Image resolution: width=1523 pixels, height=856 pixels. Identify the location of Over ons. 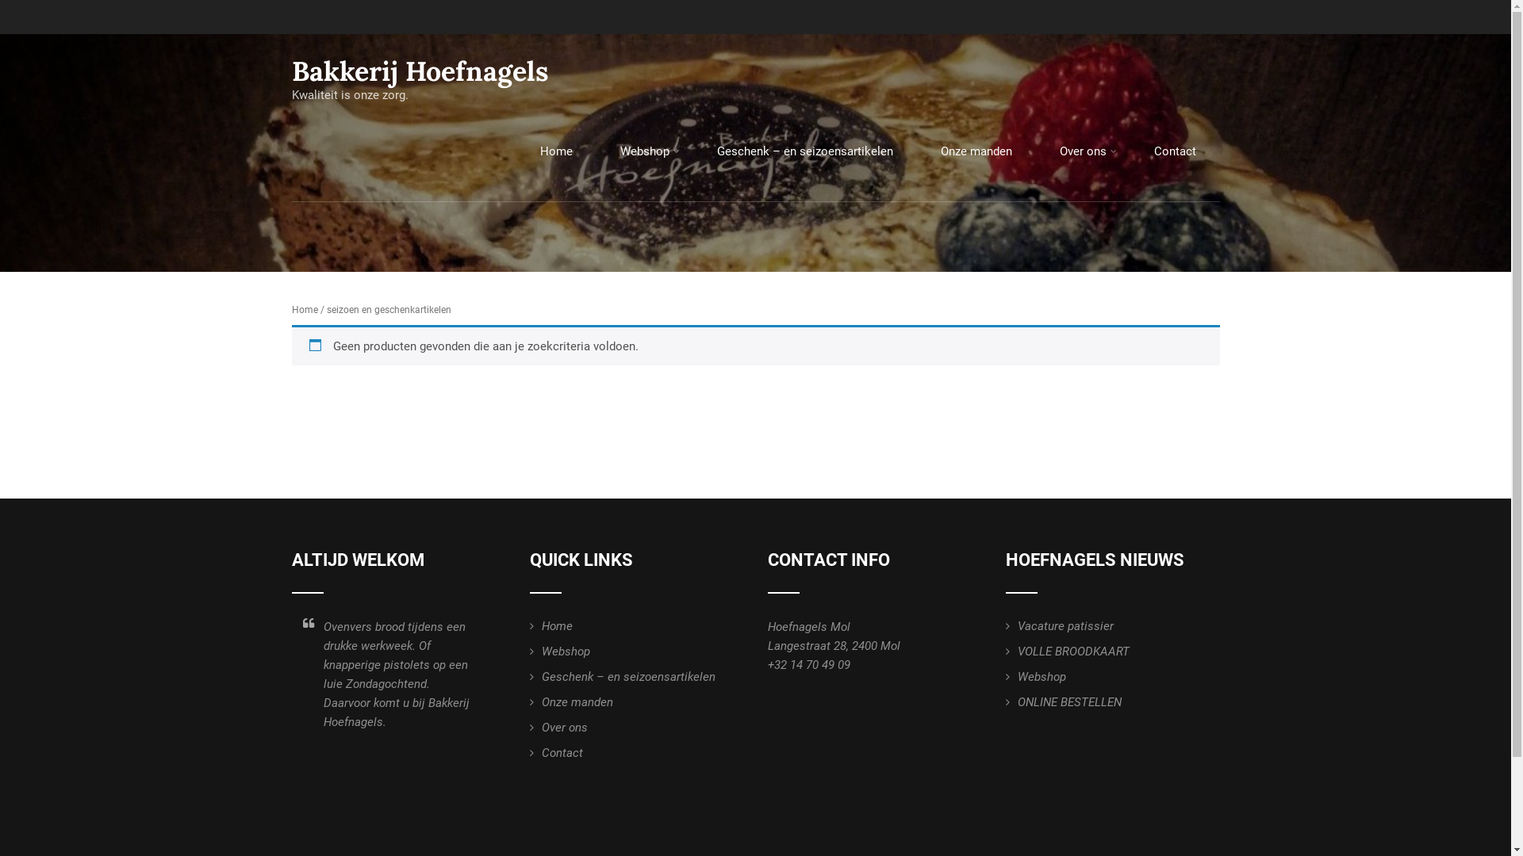
(1084, 152).